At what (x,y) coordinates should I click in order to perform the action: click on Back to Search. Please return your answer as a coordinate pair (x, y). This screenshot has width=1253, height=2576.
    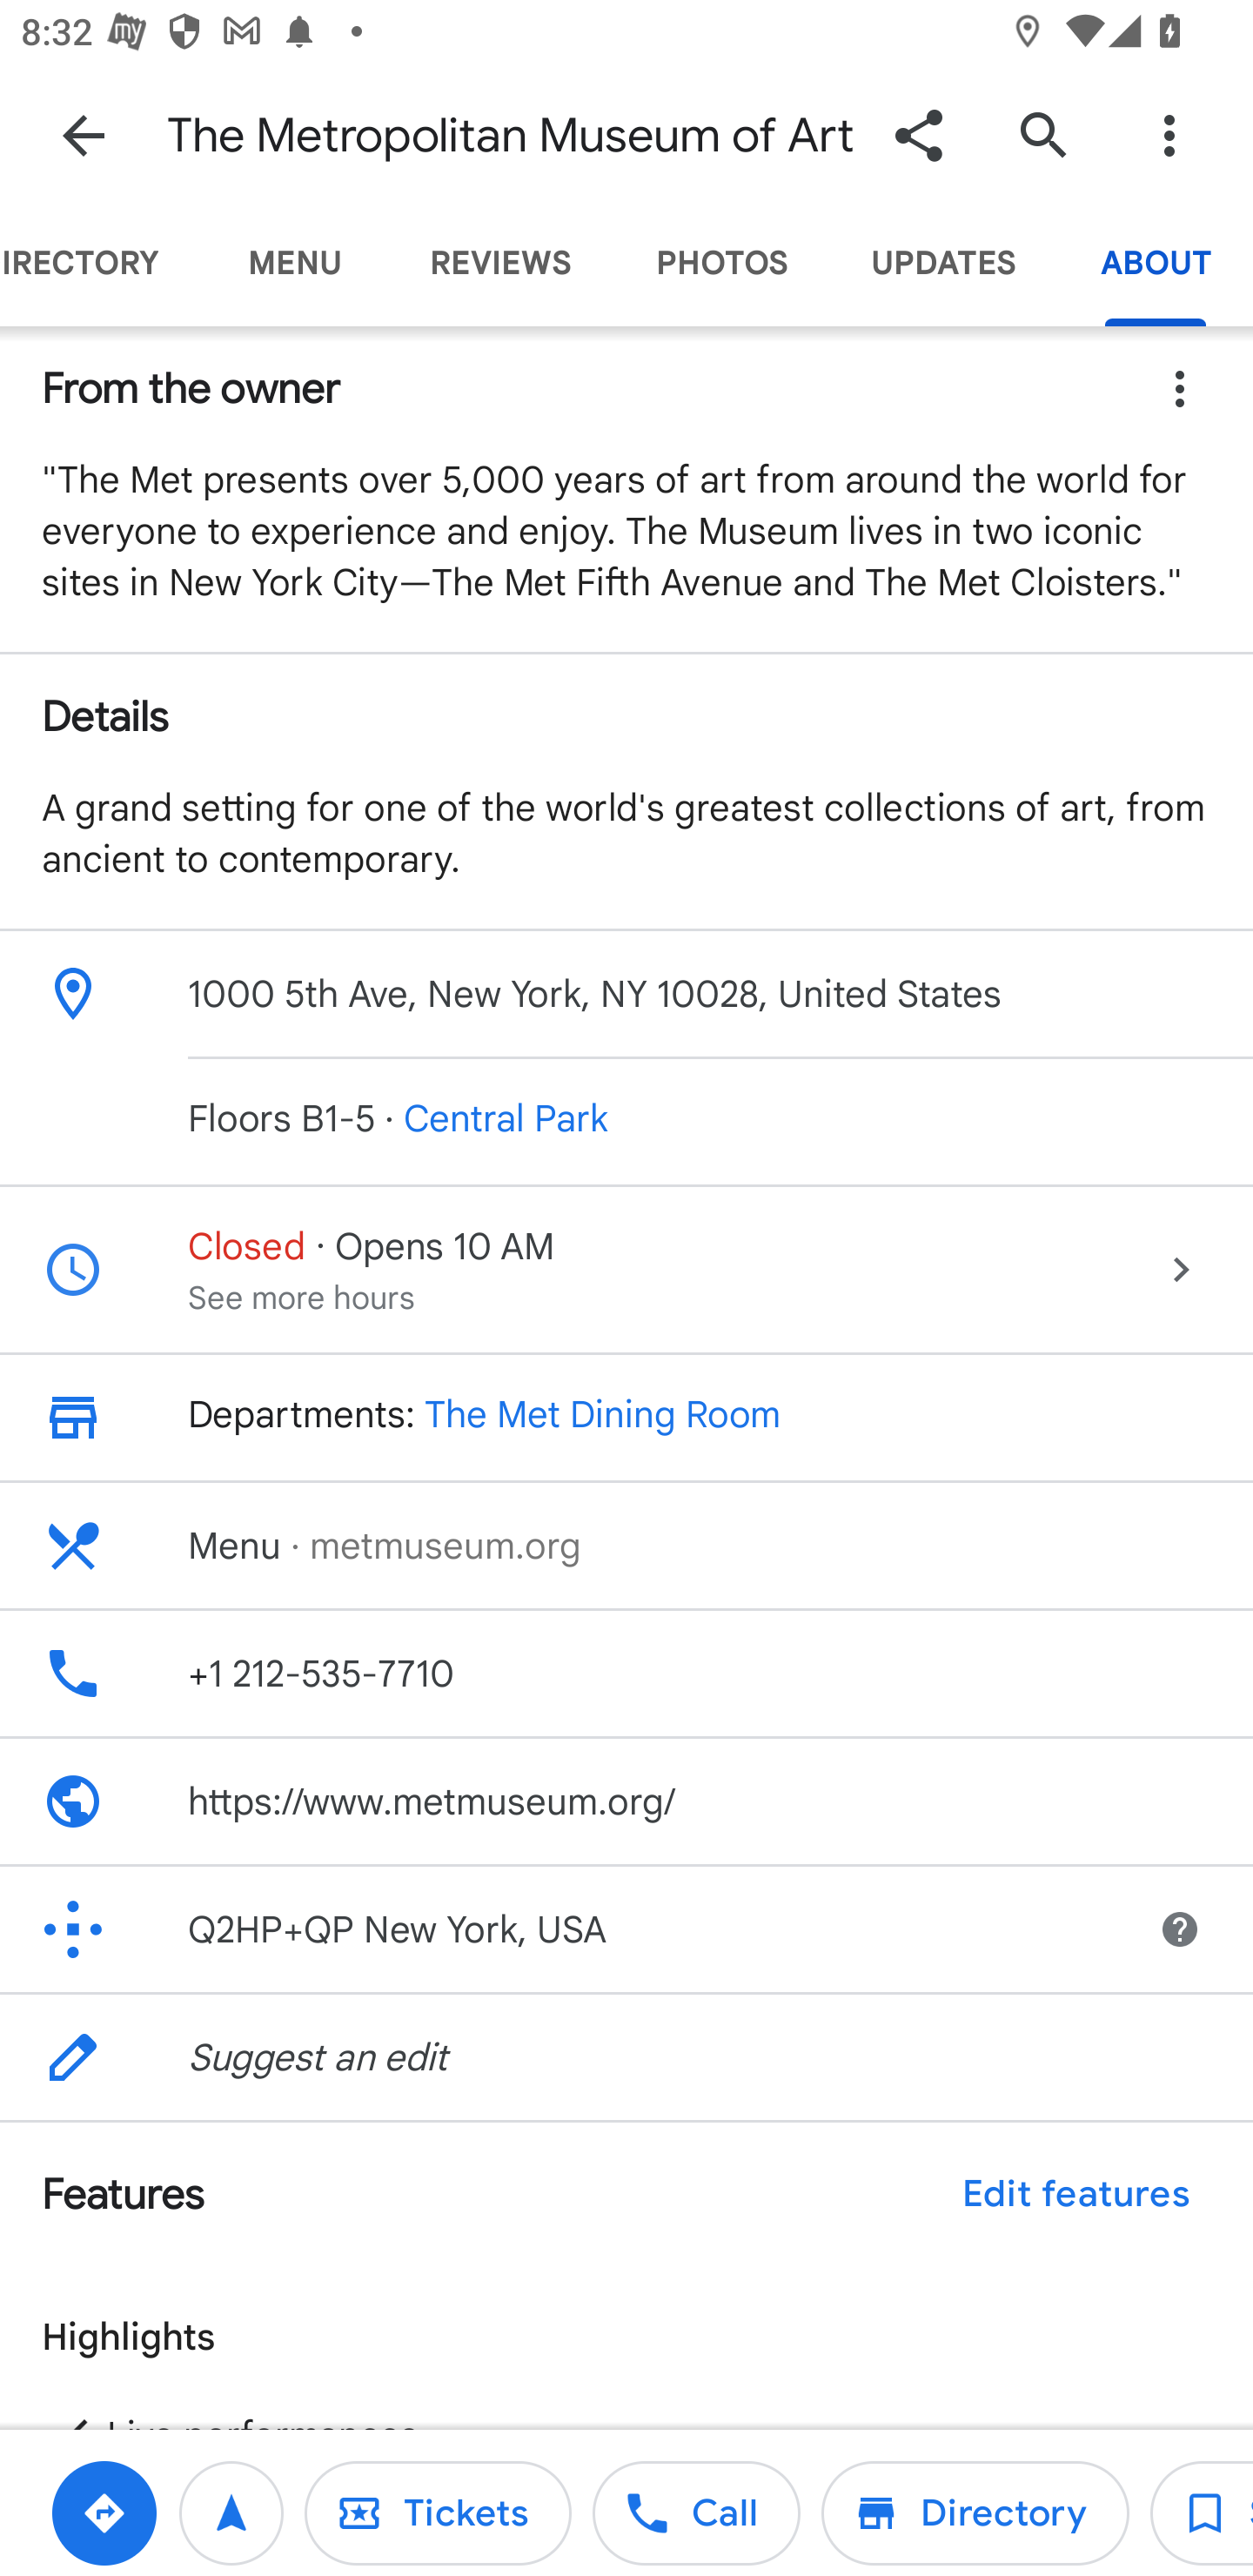
    Looking at the image, I should click on (84, 134).